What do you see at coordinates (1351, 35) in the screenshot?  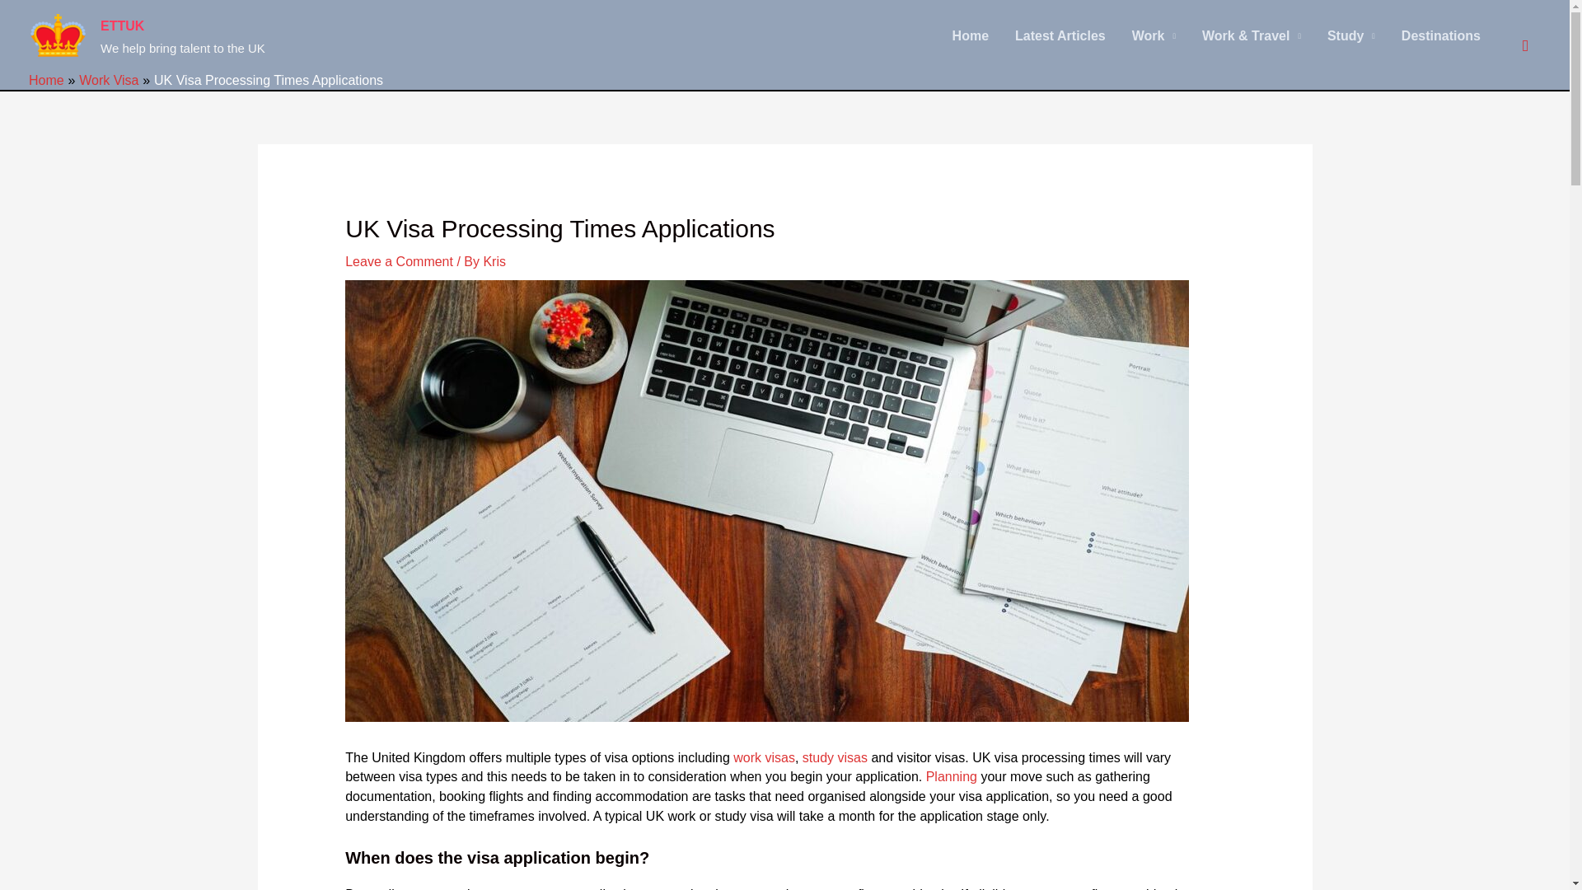 I see `Study` at bounding box center [1351, 35].